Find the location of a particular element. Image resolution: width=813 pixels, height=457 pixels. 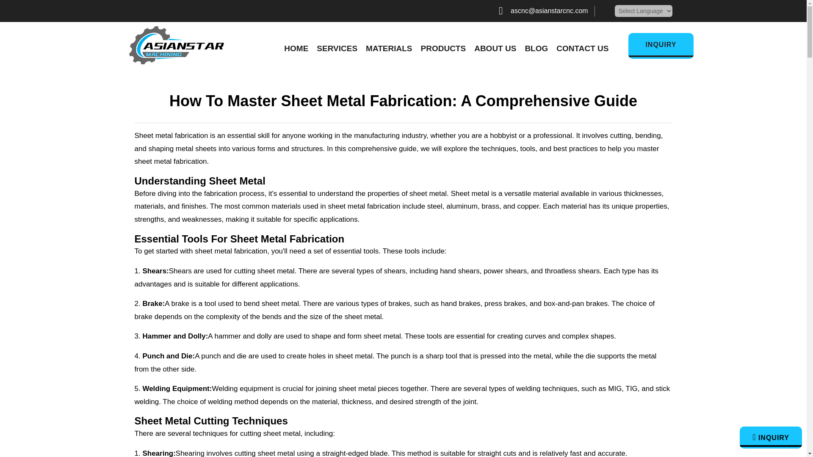

INQUIRY is located at coordinates (661, 46).